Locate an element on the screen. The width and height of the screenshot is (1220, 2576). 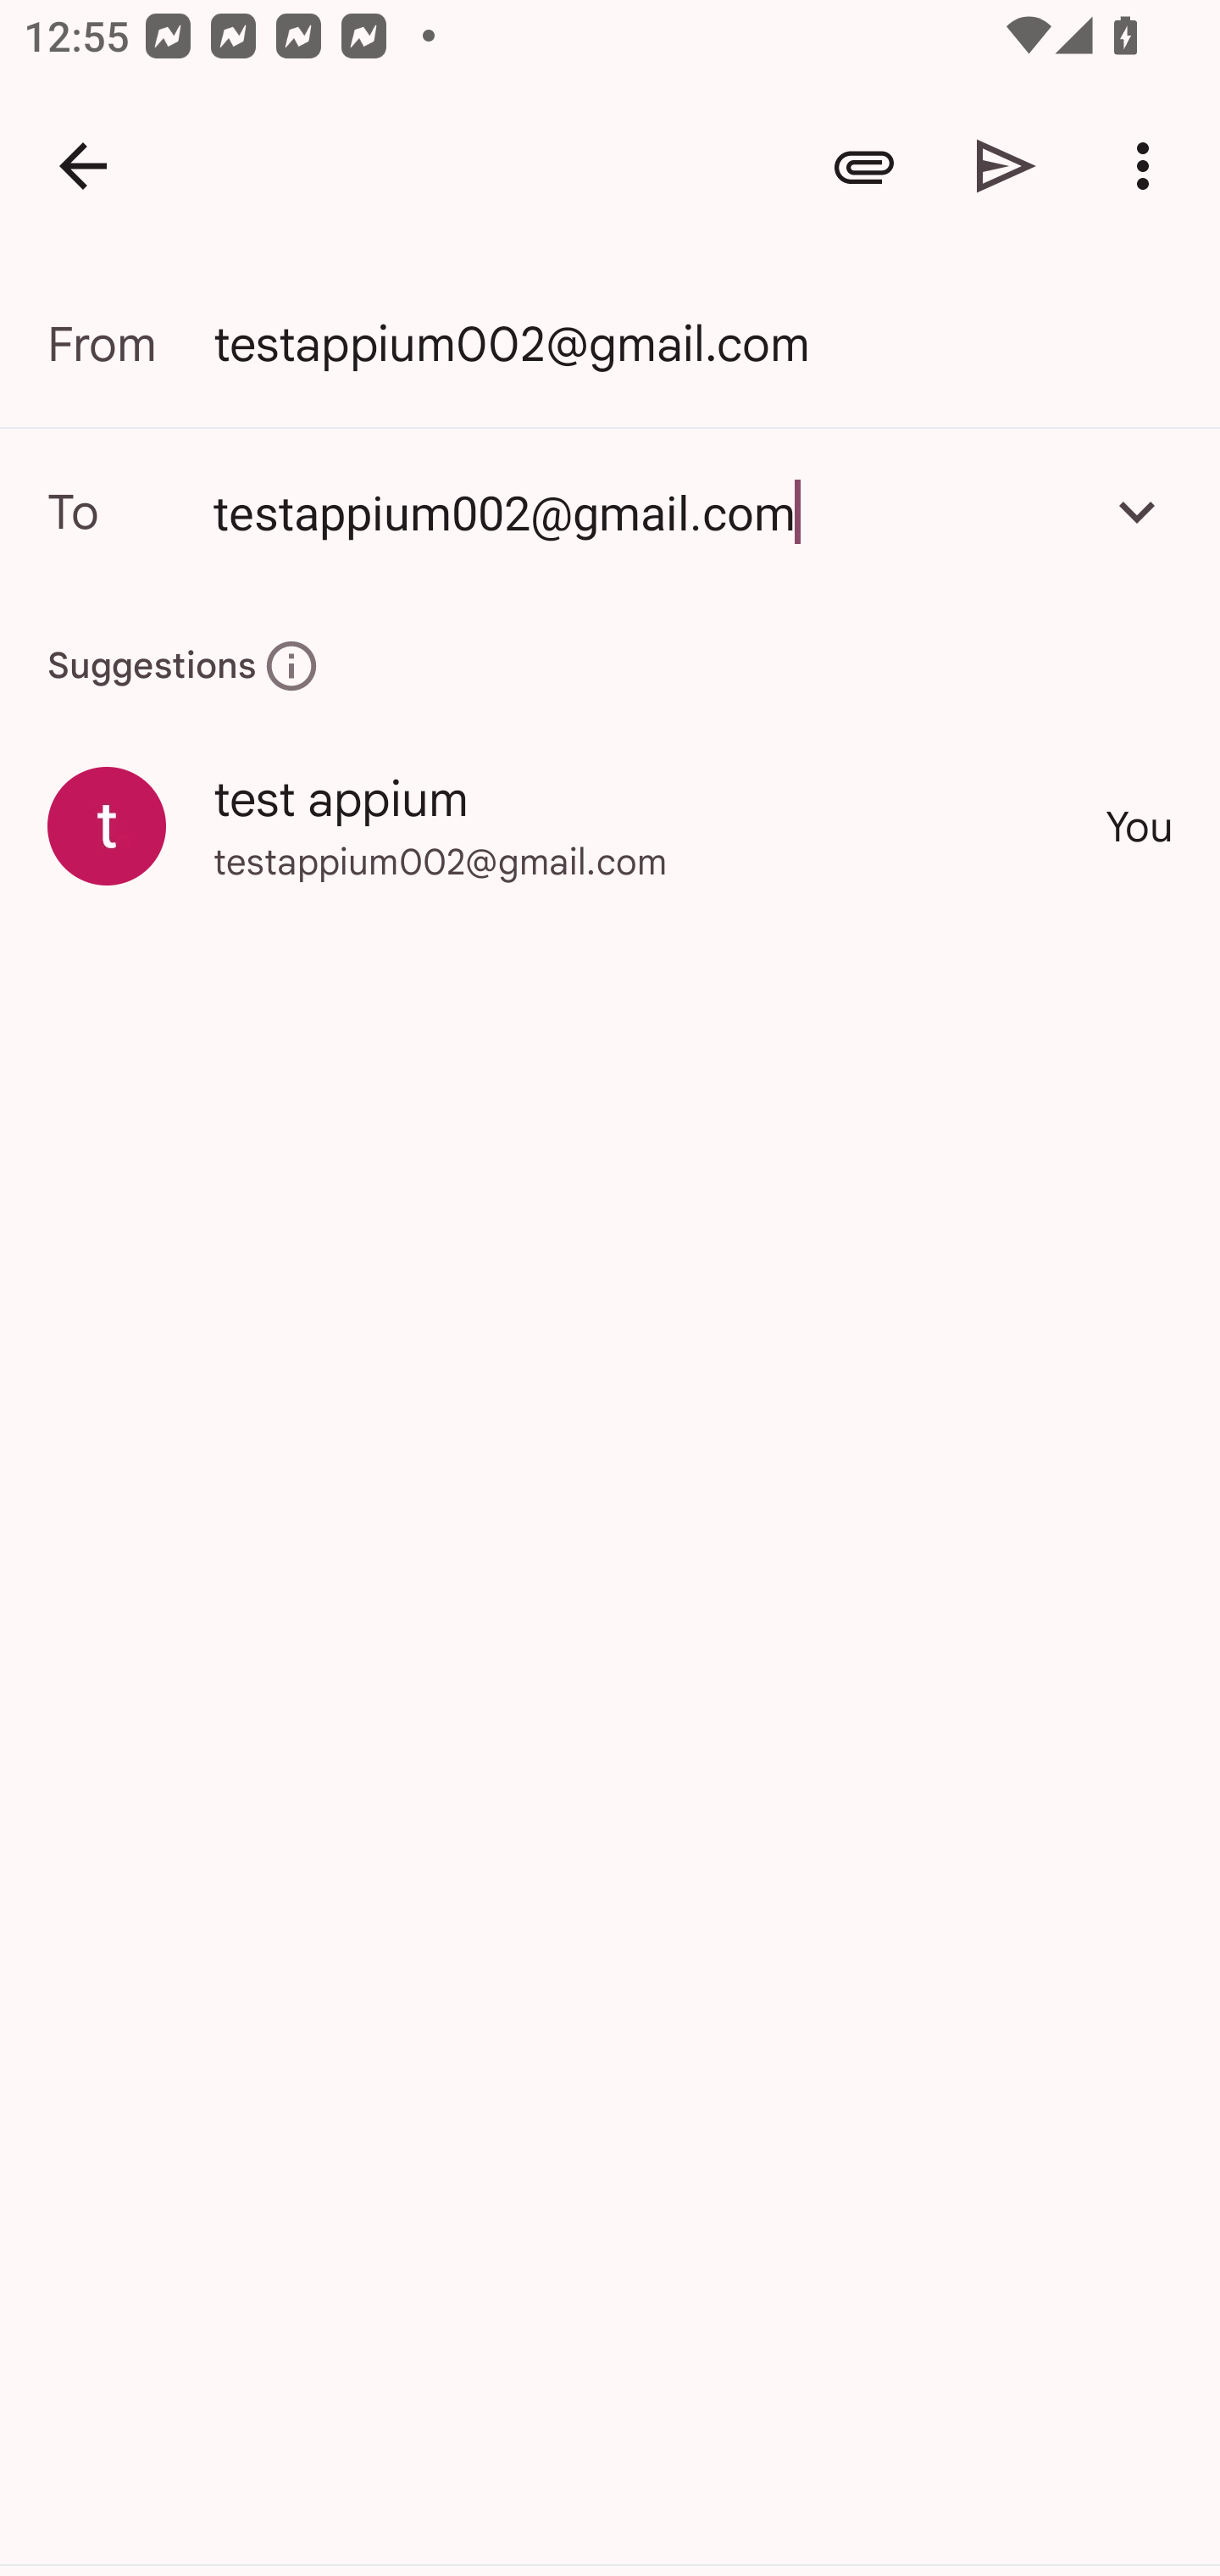
testappium002@gmail.com is located at coordinates (610, 511).